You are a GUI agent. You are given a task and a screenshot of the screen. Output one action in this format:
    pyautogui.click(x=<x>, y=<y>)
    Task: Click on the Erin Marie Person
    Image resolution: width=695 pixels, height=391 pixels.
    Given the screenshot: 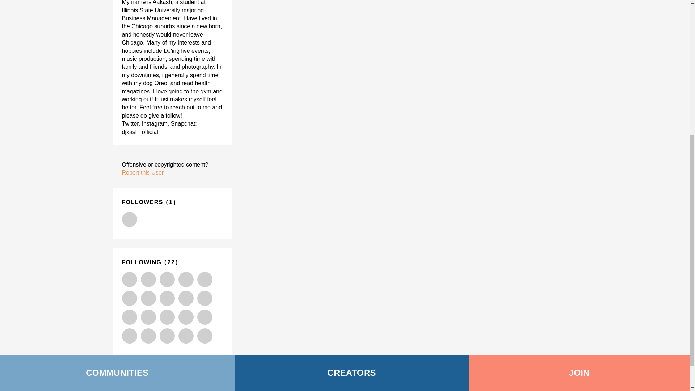 What is the action you would take?
    pyautogui.click(x=148, y=298)
    